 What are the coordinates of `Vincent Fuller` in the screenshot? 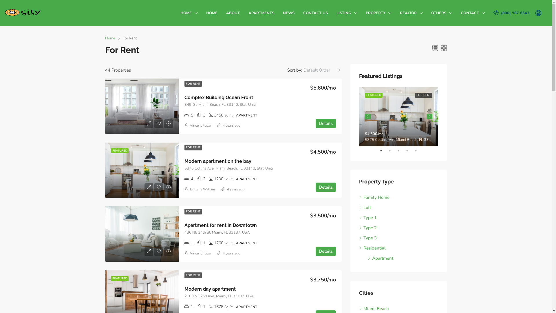 It's located at (201, 125).